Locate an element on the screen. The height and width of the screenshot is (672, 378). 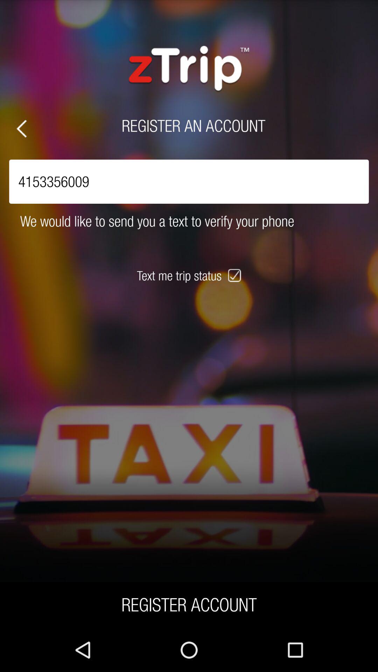
choose the icon to the left of register an account icon is located at coordinates (22, 129).